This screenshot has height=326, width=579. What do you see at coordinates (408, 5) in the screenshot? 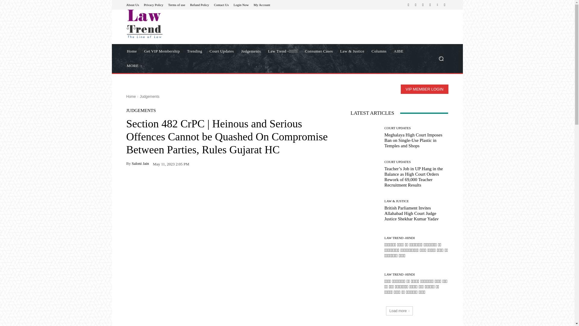
I see `Facebook` at bounding box center [408, 5].